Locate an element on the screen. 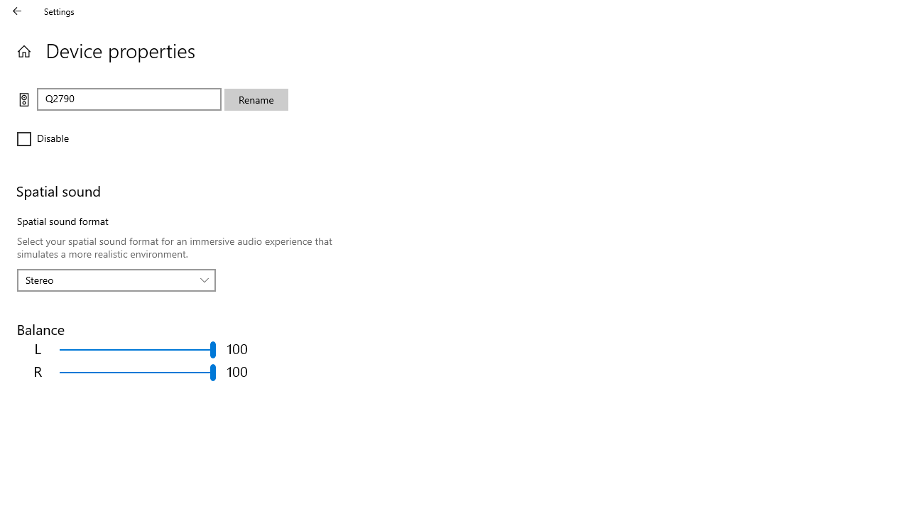  Adjust right audio balance is located at coordinates (138, 372).